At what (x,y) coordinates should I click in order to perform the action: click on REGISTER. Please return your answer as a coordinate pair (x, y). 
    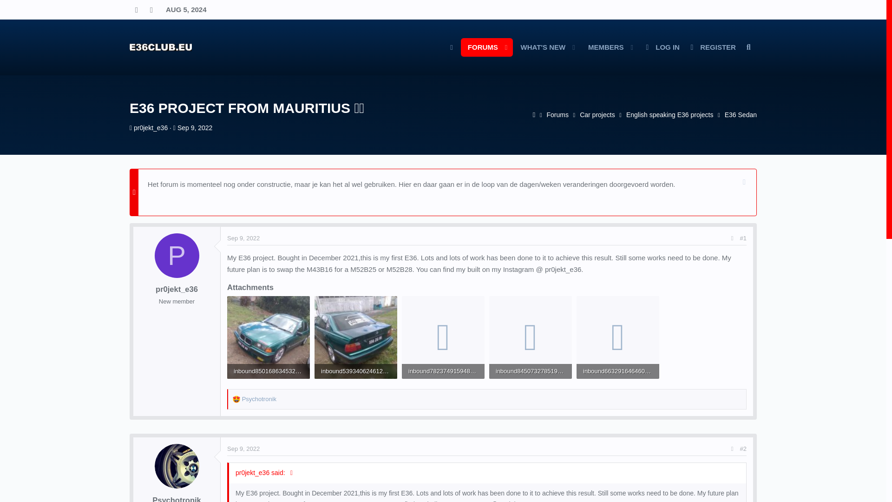
    Looking at the image, I should click on (597, 114).